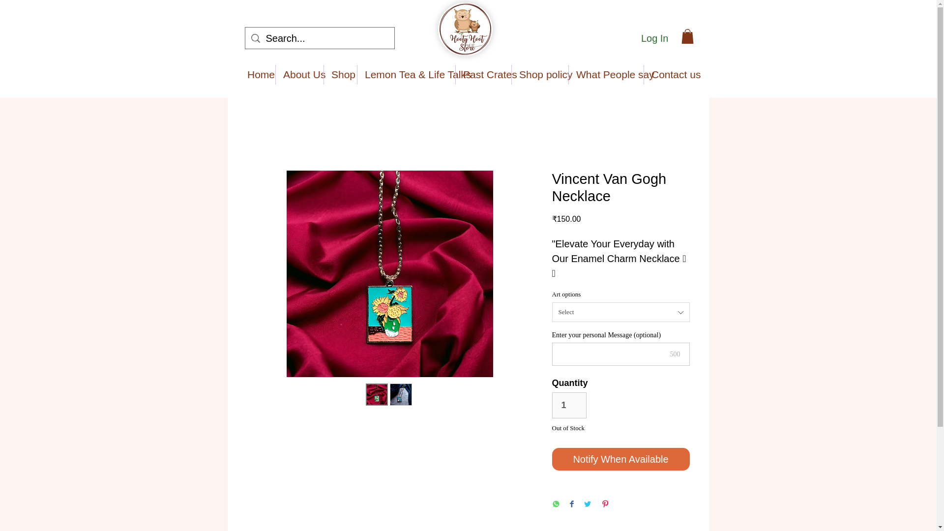 The height and width of the screenshot is (531, 944). Describe the element at coordinates (340, 74) in the screenshot. I see `Shop` at that location.